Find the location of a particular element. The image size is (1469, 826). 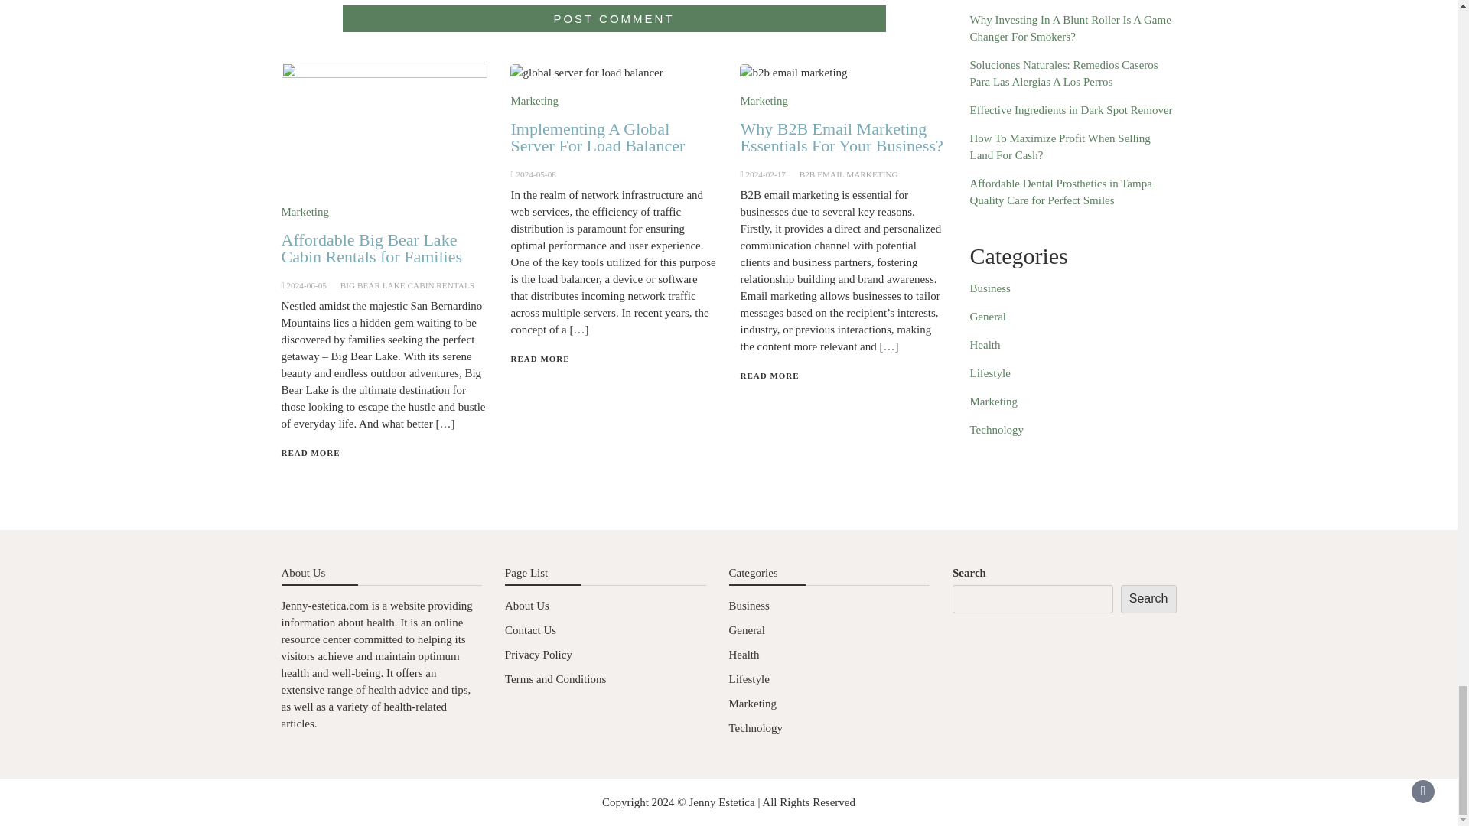

2024-06-05 is located at coordinates (306, 285).